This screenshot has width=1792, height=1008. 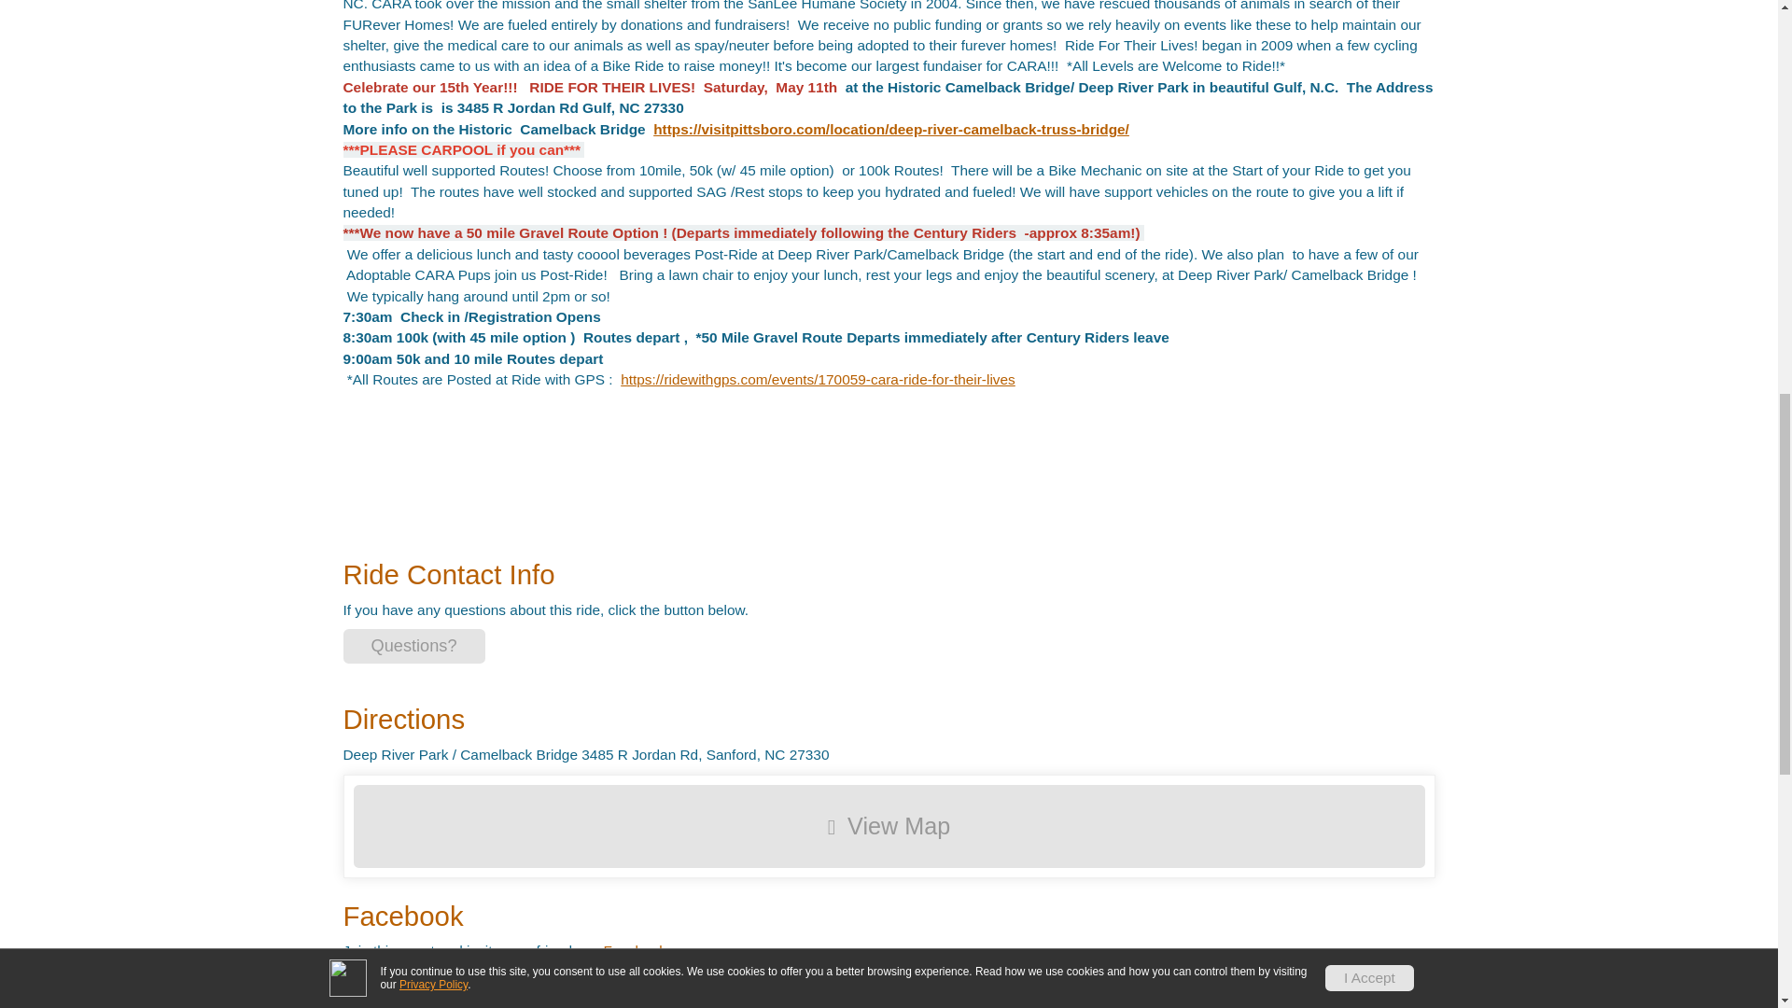 I want to click on Facebook, so click(x=635, y=950).